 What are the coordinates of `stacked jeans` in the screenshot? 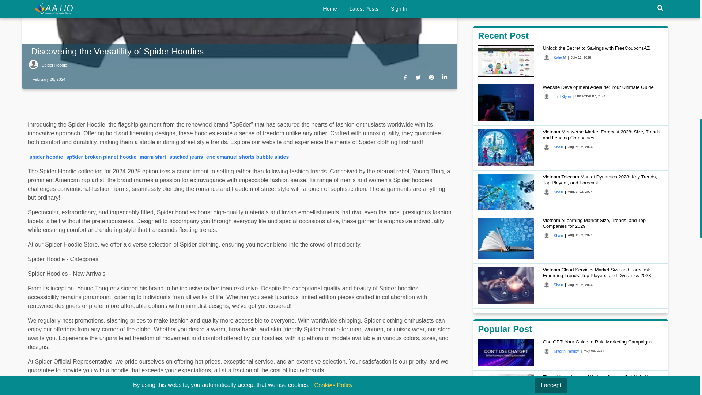 It's located at (186, 157).